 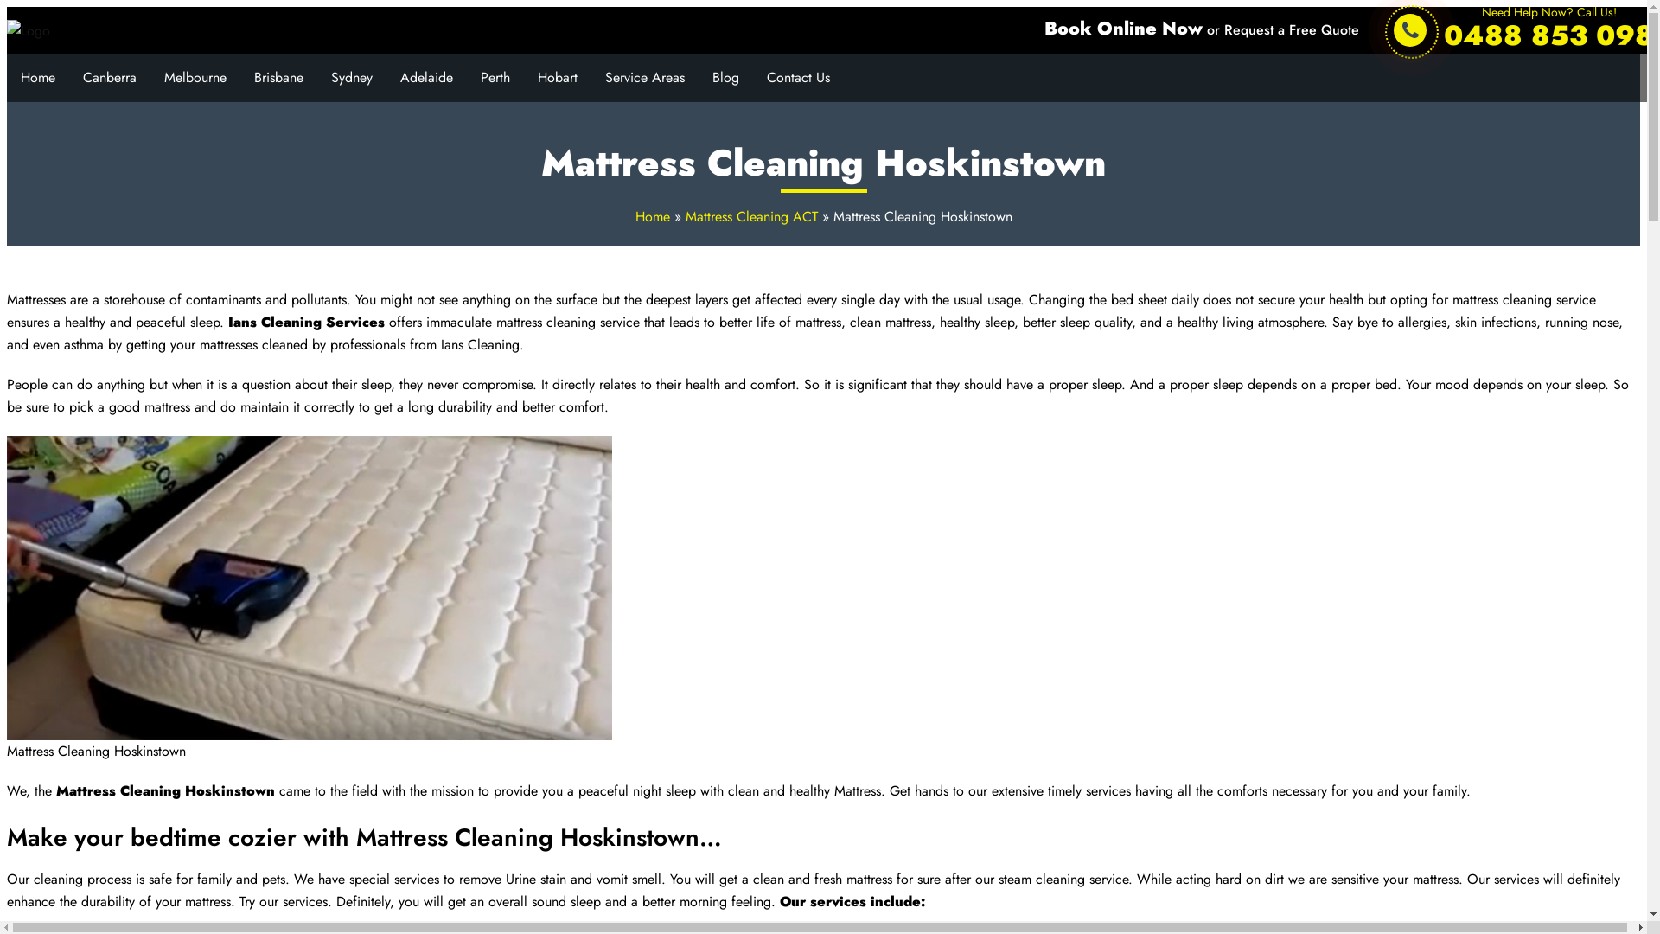 What do you see at coordinates (38, 78) in the screenshot?
I see `Home` at bounding box center [38, 78].